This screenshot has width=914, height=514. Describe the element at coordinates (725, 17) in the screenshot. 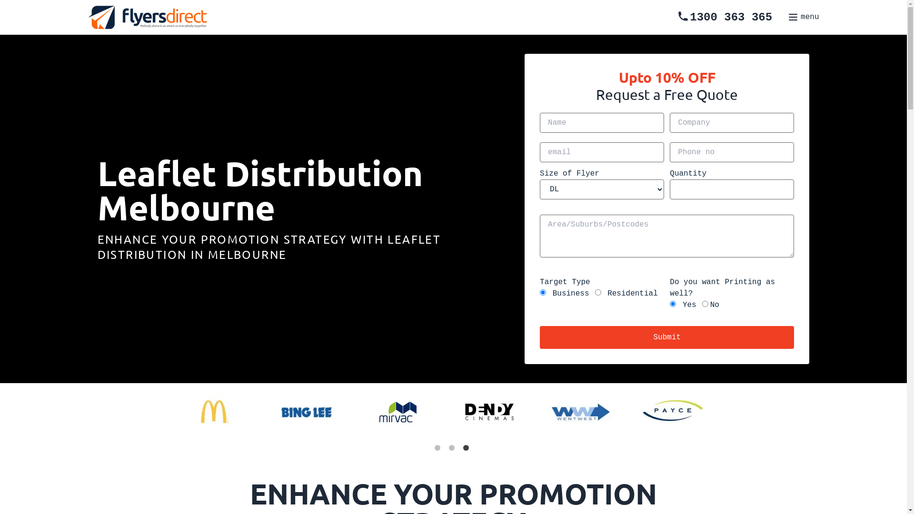

I see `1300 363 365` at that location.